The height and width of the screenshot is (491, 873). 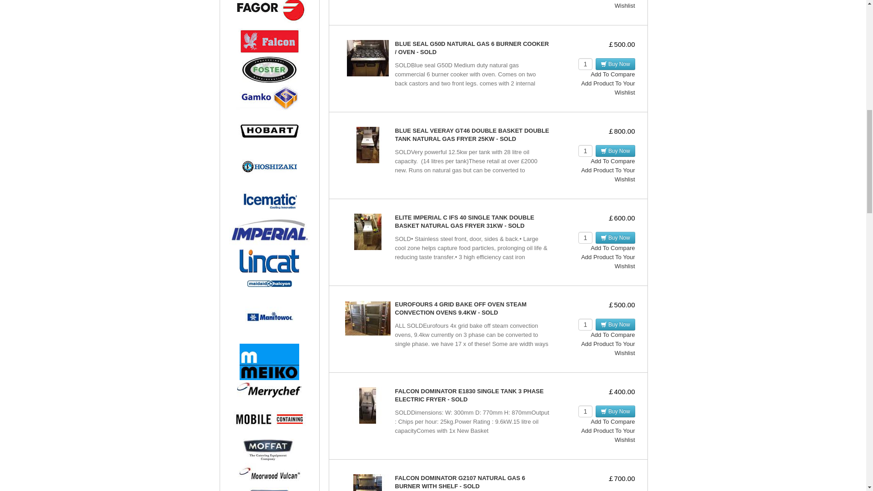 What do you see at coordinates (269, 200) in the screenshot?
I see `Icematic` at bounding box center [269, 200].